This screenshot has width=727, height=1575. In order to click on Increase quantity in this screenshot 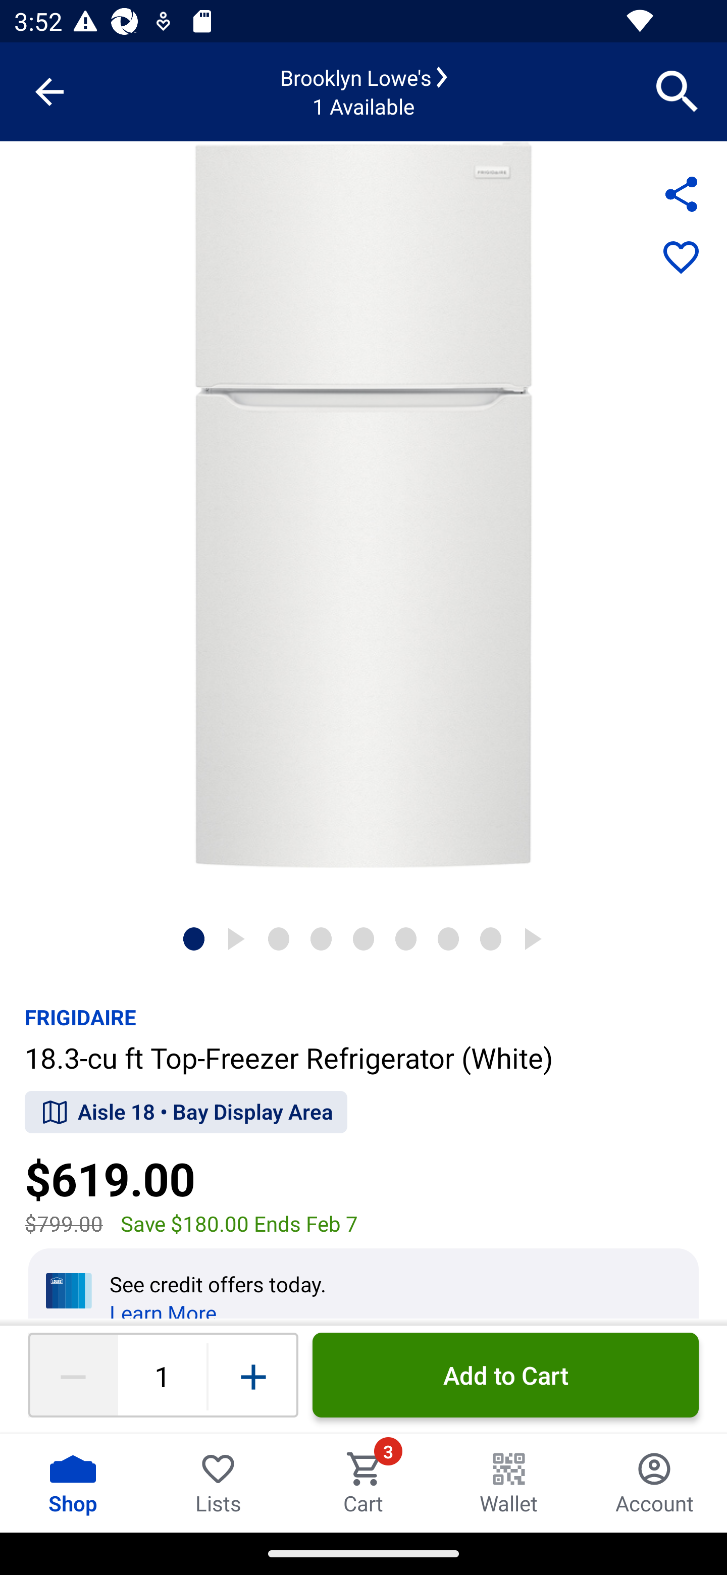, I will do `click(253, 1375)`.